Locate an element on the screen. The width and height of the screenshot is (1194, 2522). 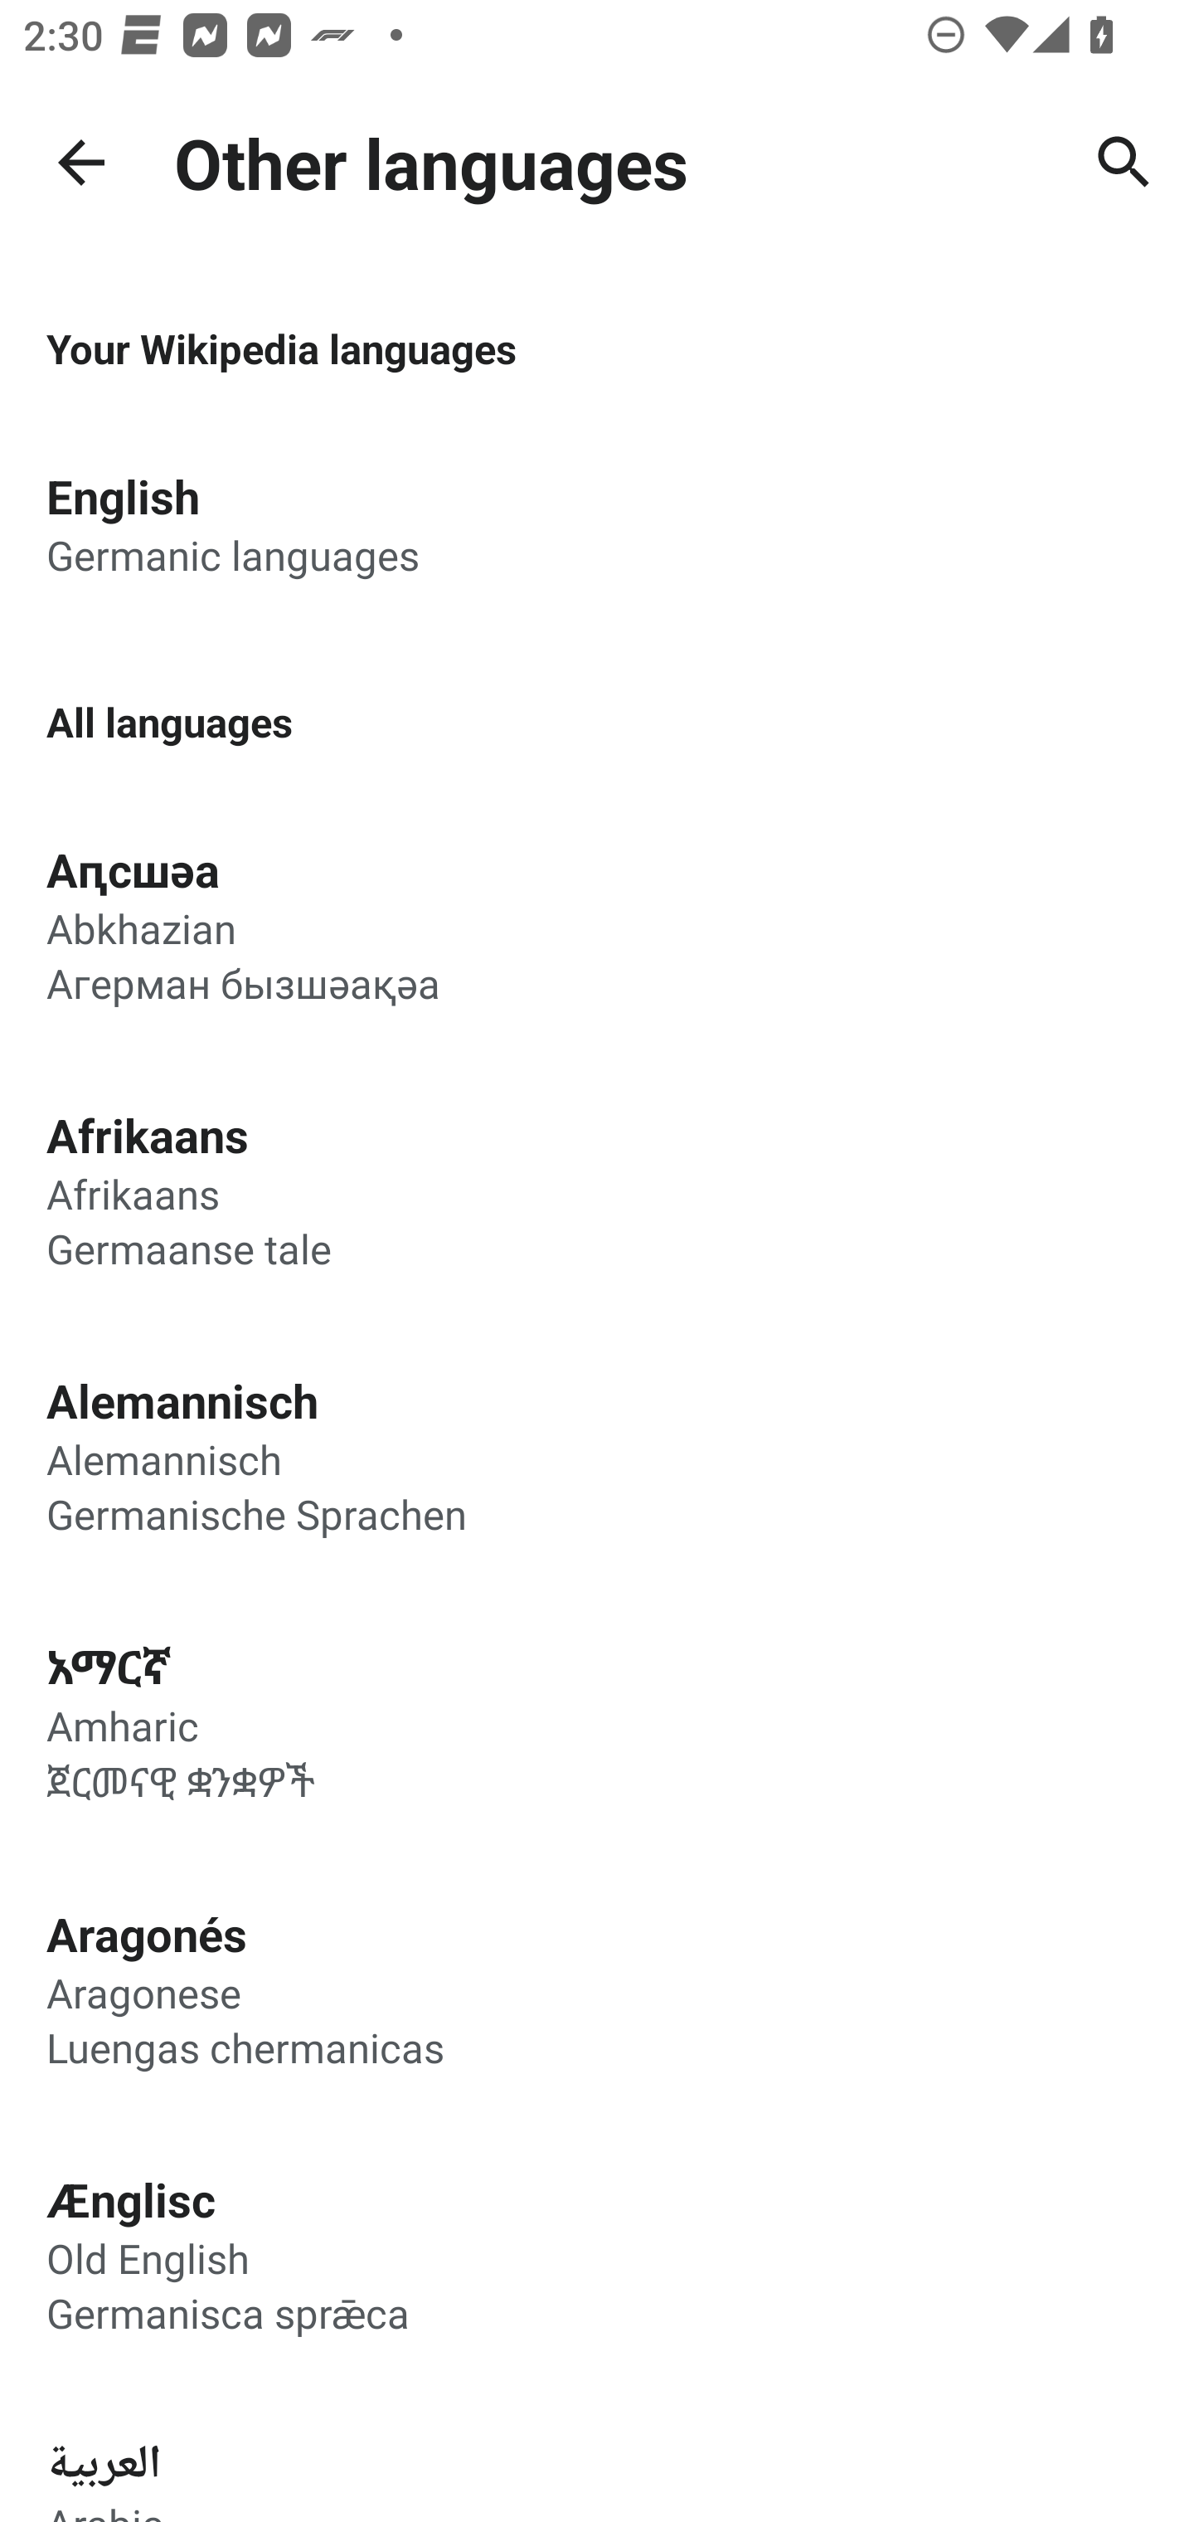
አማርኛ Amharic ጀርመናዊ ቋንቋዎች is located at coordinates (597, 1722).